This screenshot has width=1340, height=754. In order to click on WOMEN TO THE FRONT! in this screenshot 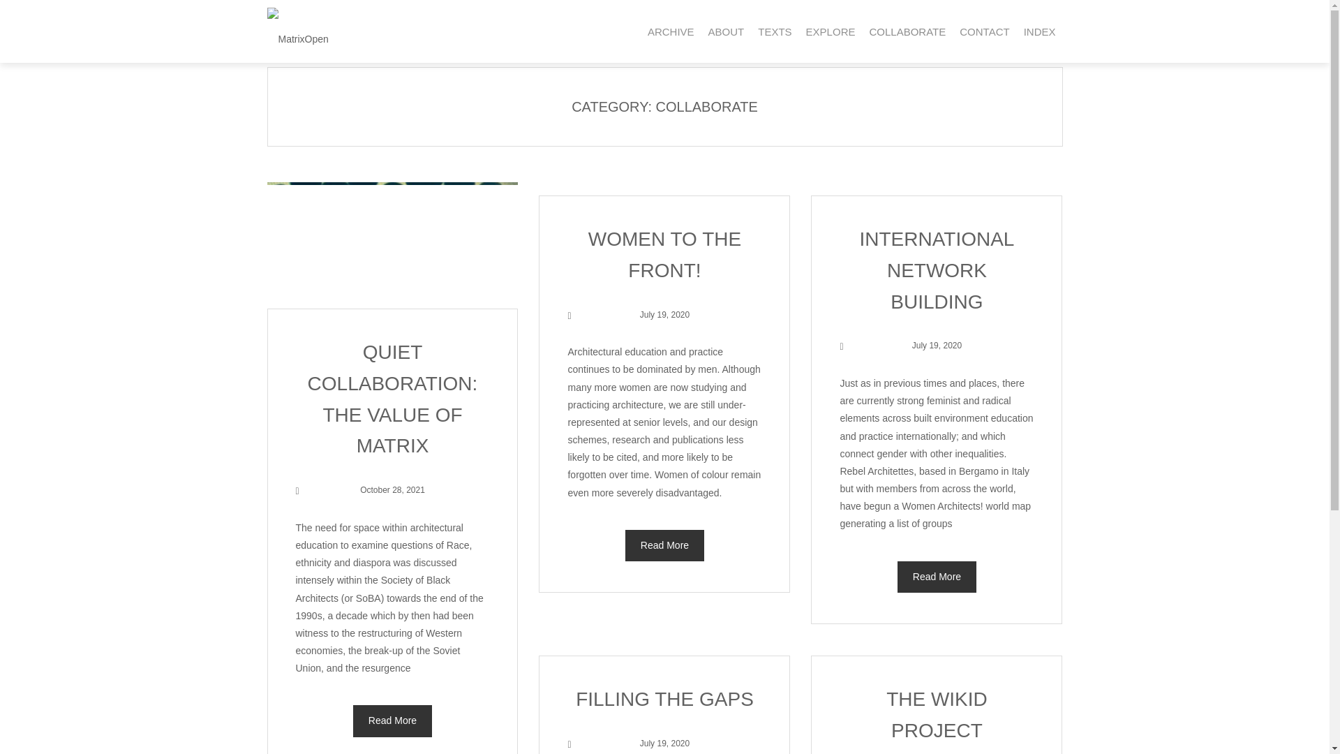, I will do `click(664, 254)`.